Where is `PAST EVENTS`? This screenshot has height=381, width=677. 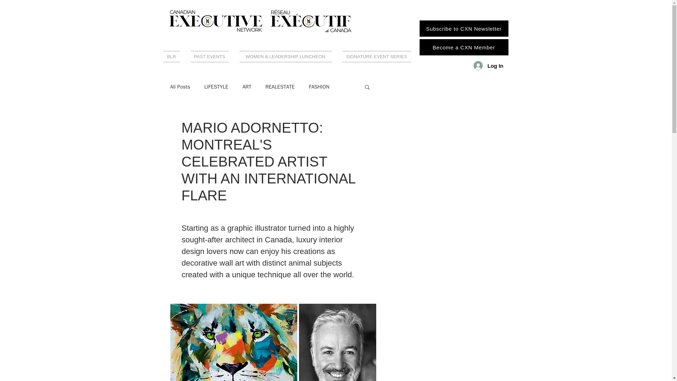 PAST EVENTS is located at coordinates (210, 56).